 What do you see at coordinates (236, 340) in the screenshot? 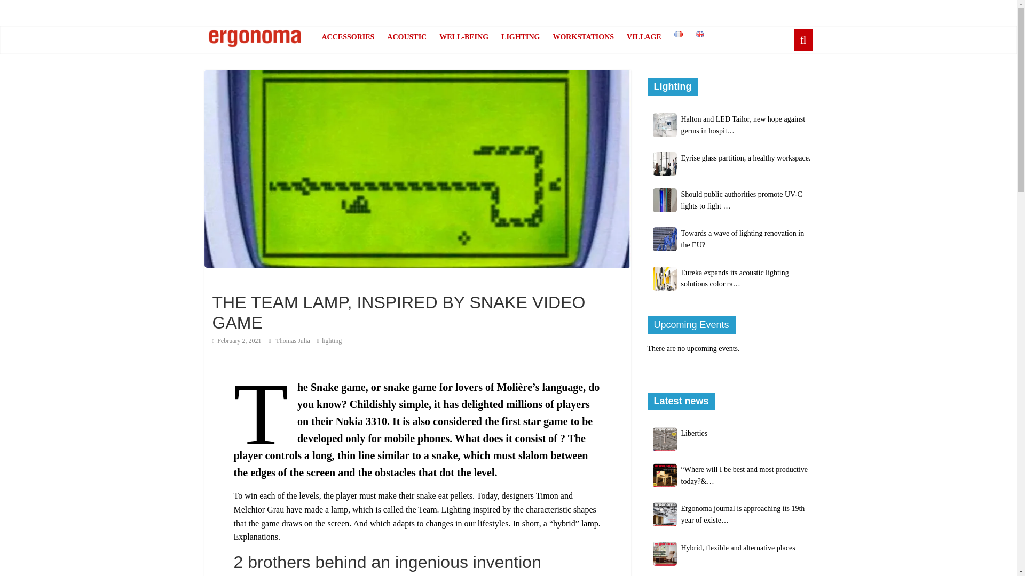
I see `February 2, 2021` at bounding box center [236, 340].